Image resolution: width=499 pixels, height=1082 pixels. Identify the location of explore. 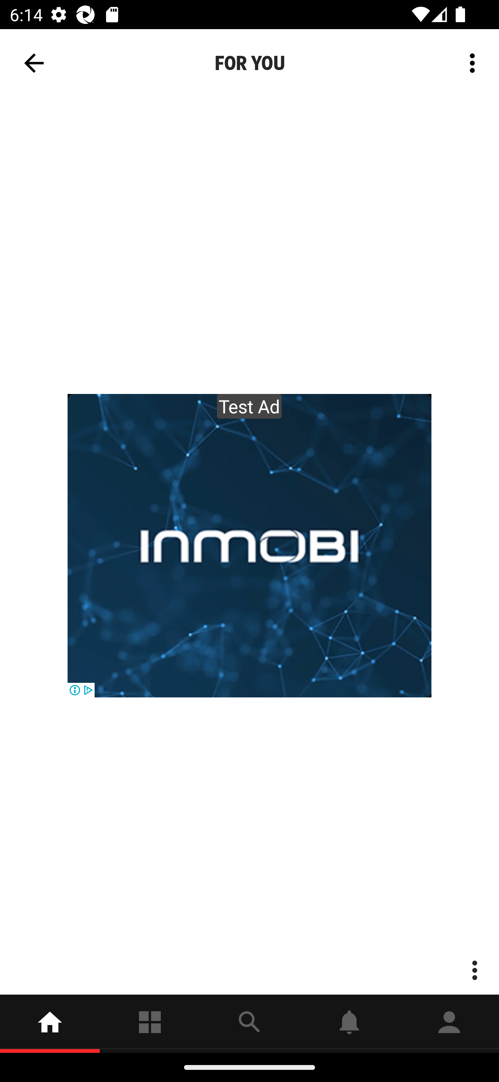
(249, 1023).